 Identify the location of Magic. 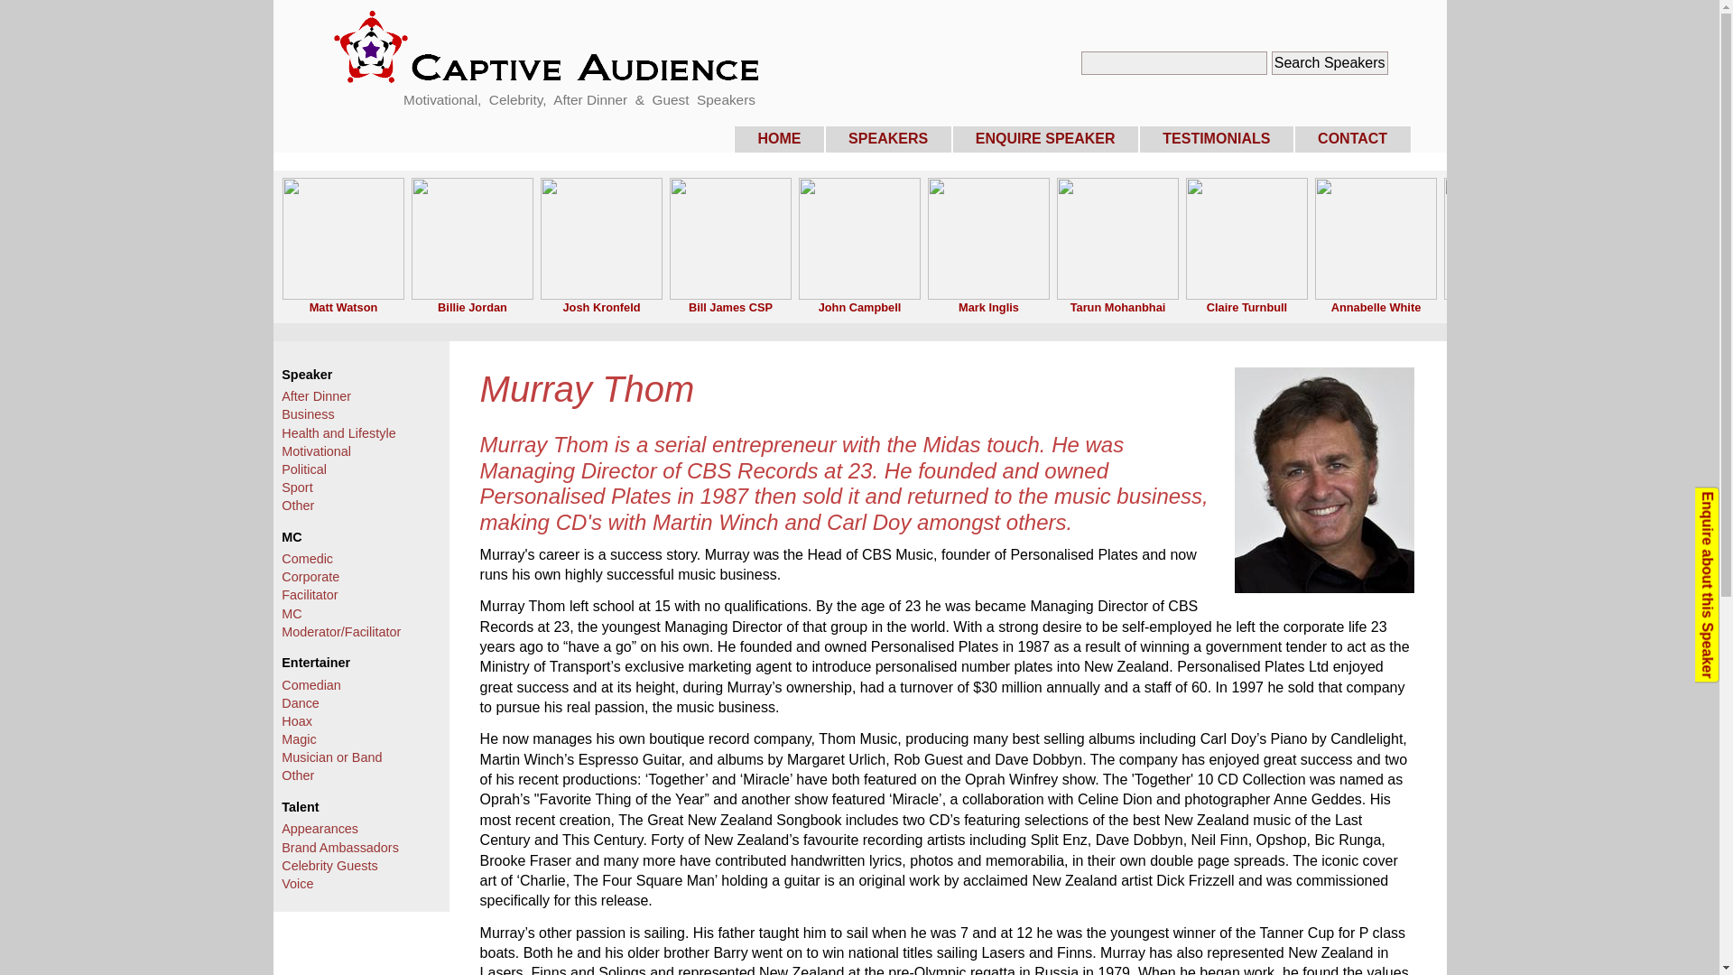
(298, 739).